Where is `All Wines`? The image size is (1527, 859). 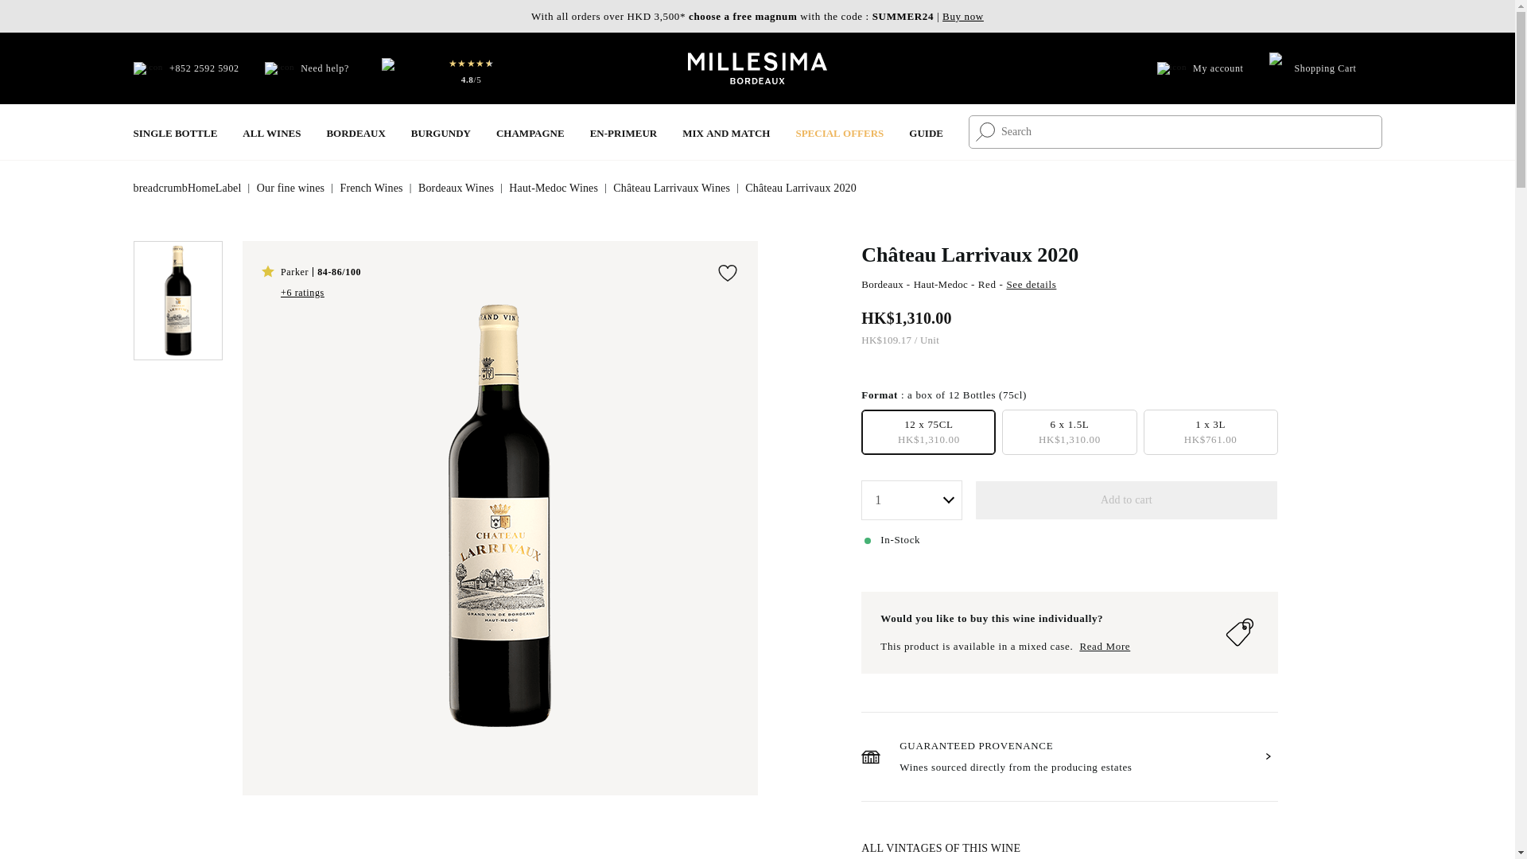 All Wines is located at coordinates (272, 132).